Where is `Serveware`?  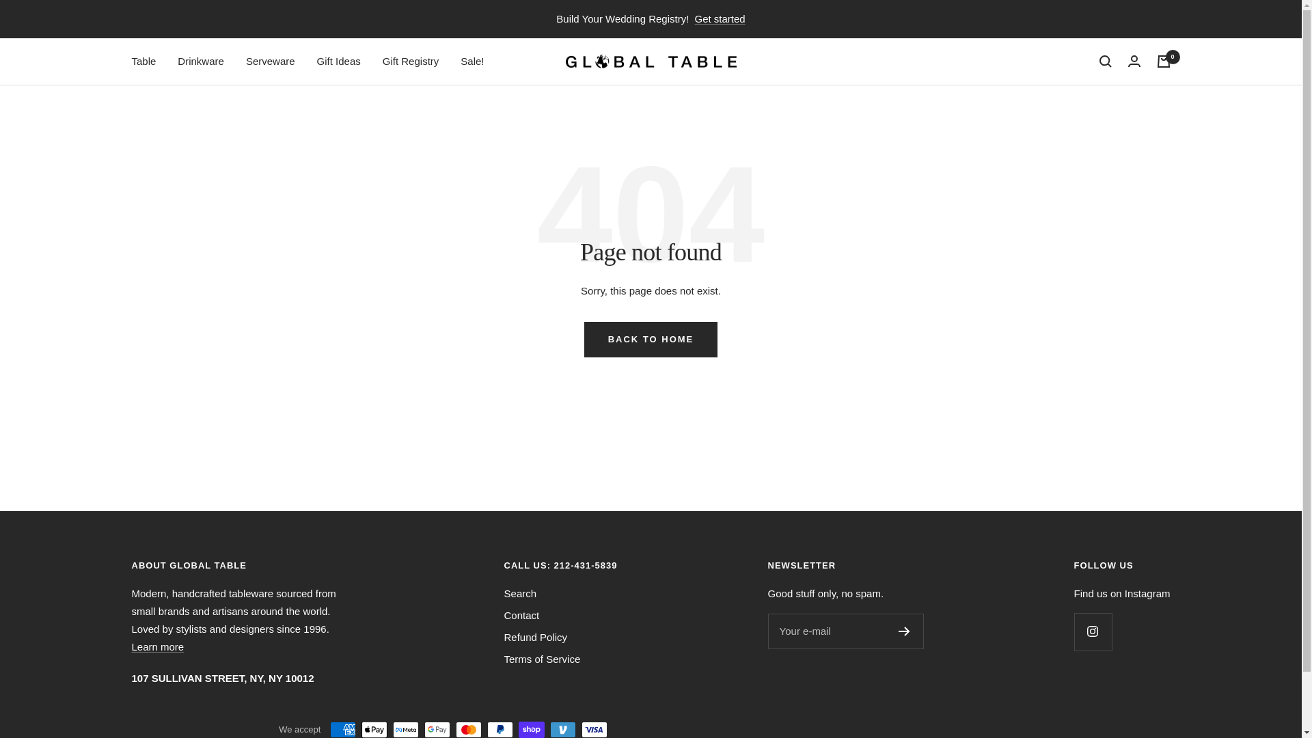 Serveware is located at coordinates (271, 61).